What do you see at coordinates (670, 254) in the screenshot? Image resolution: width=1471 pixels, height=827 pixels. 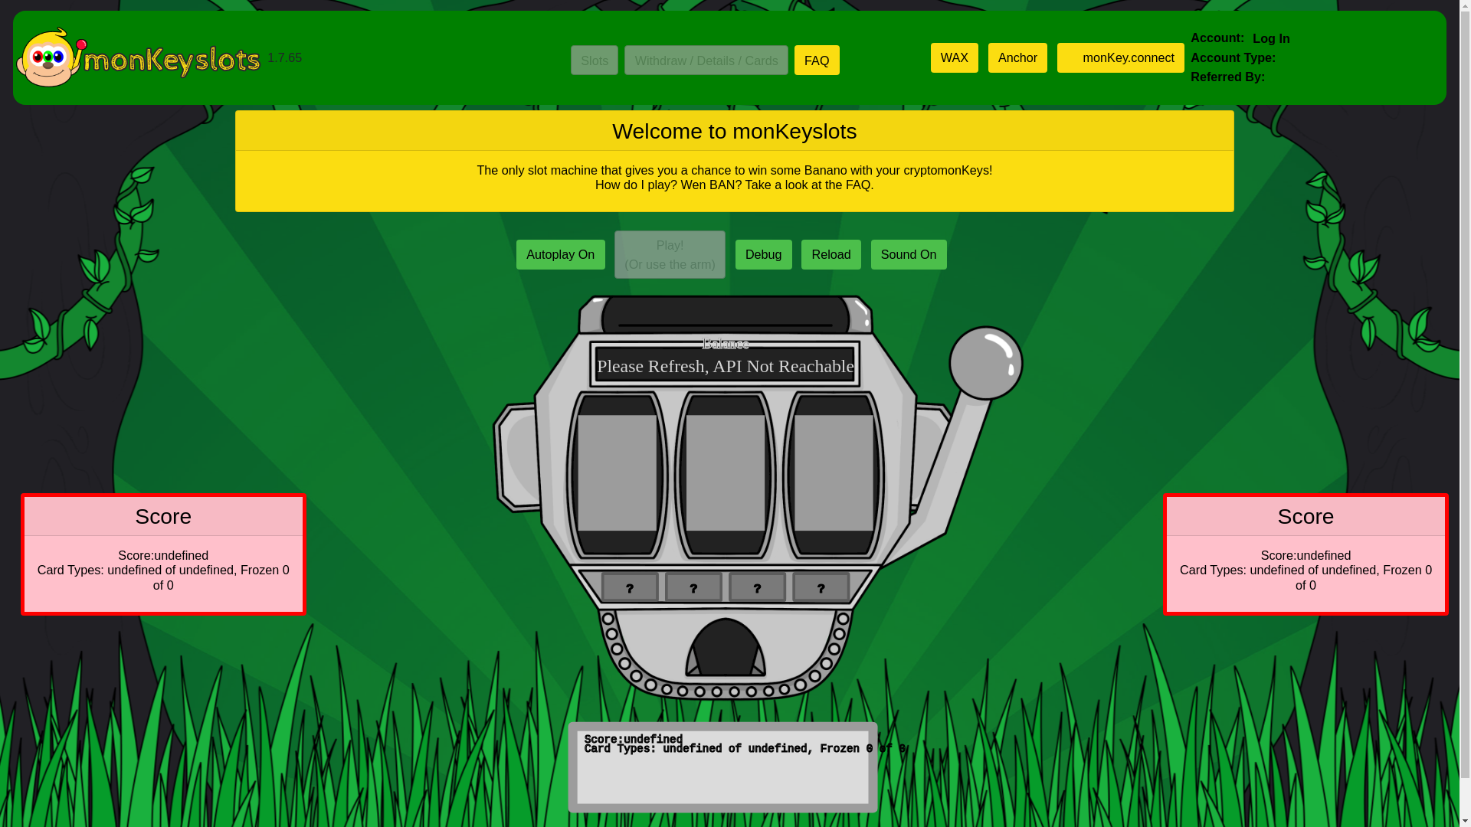 I see `Play!
(Or use the arm)` at bounding box center [670, 254].